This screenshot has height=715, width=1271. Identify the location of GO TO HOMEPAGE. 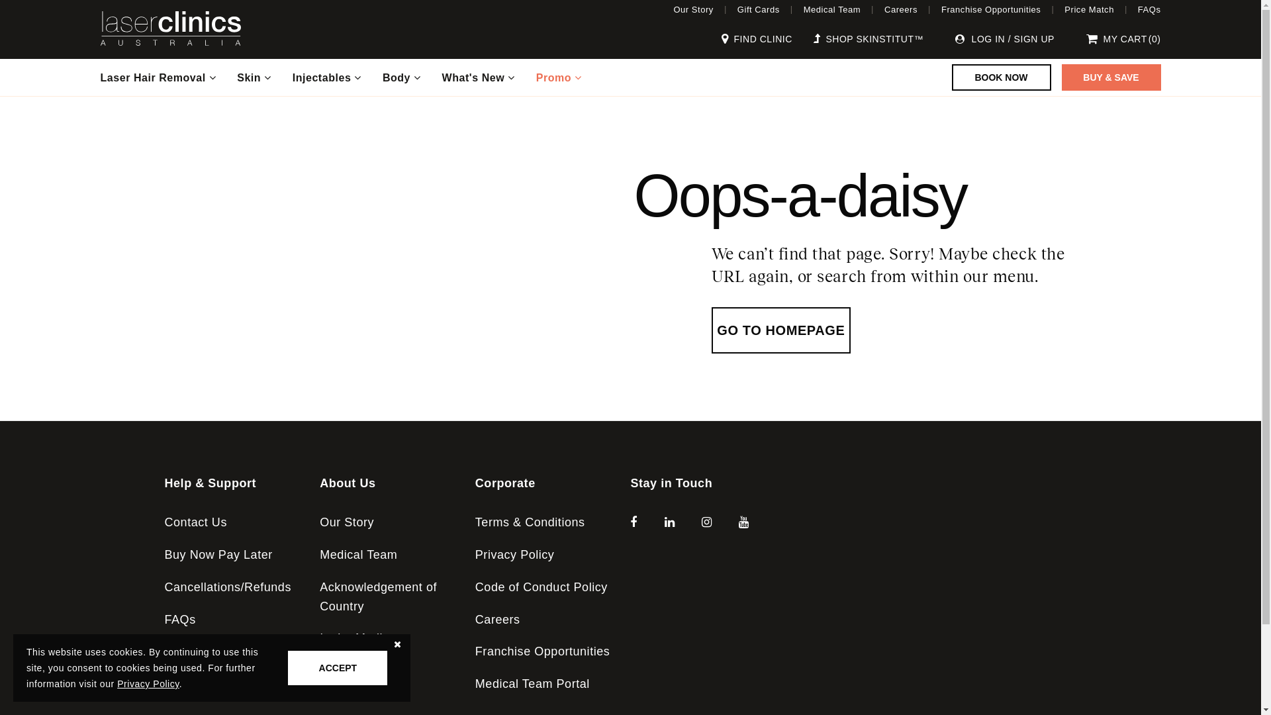
(781, 330).